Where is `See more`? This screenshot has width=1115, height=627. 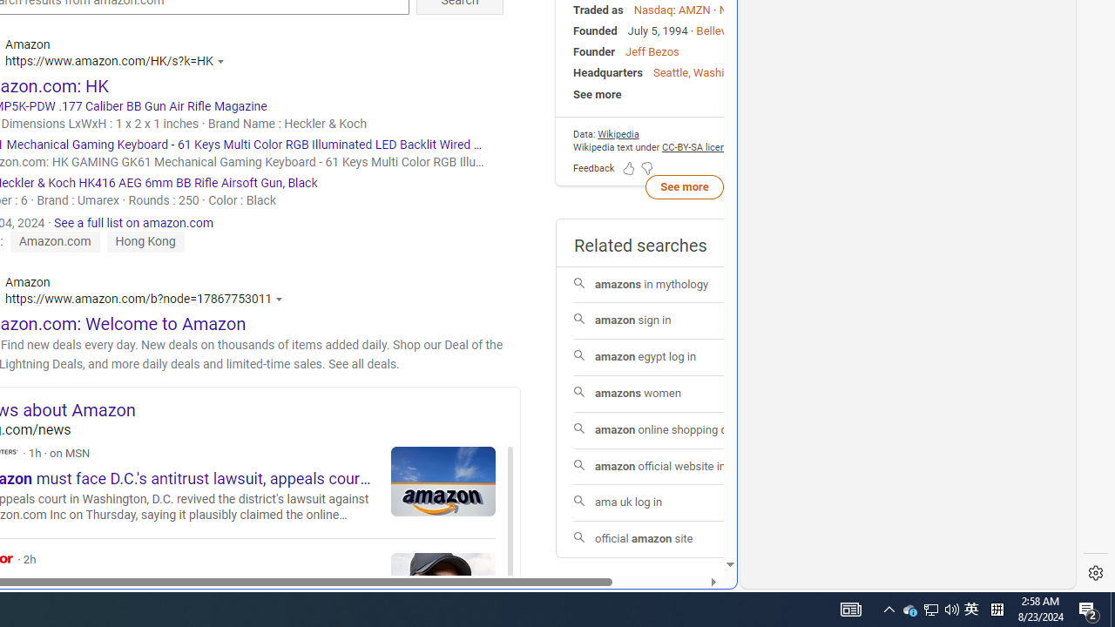
See more is located at coordinates (684, 94).